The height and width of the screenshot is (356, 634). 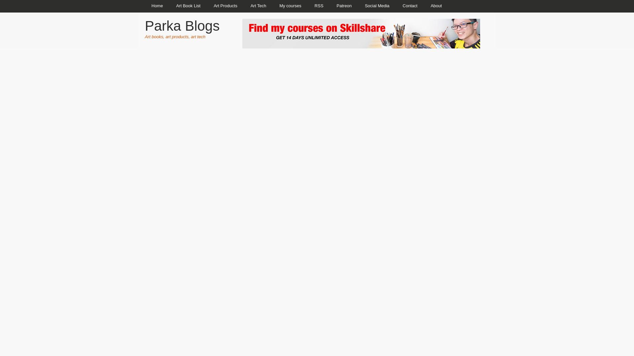 I want to click on Art Tech, so click(x=258, y=6).